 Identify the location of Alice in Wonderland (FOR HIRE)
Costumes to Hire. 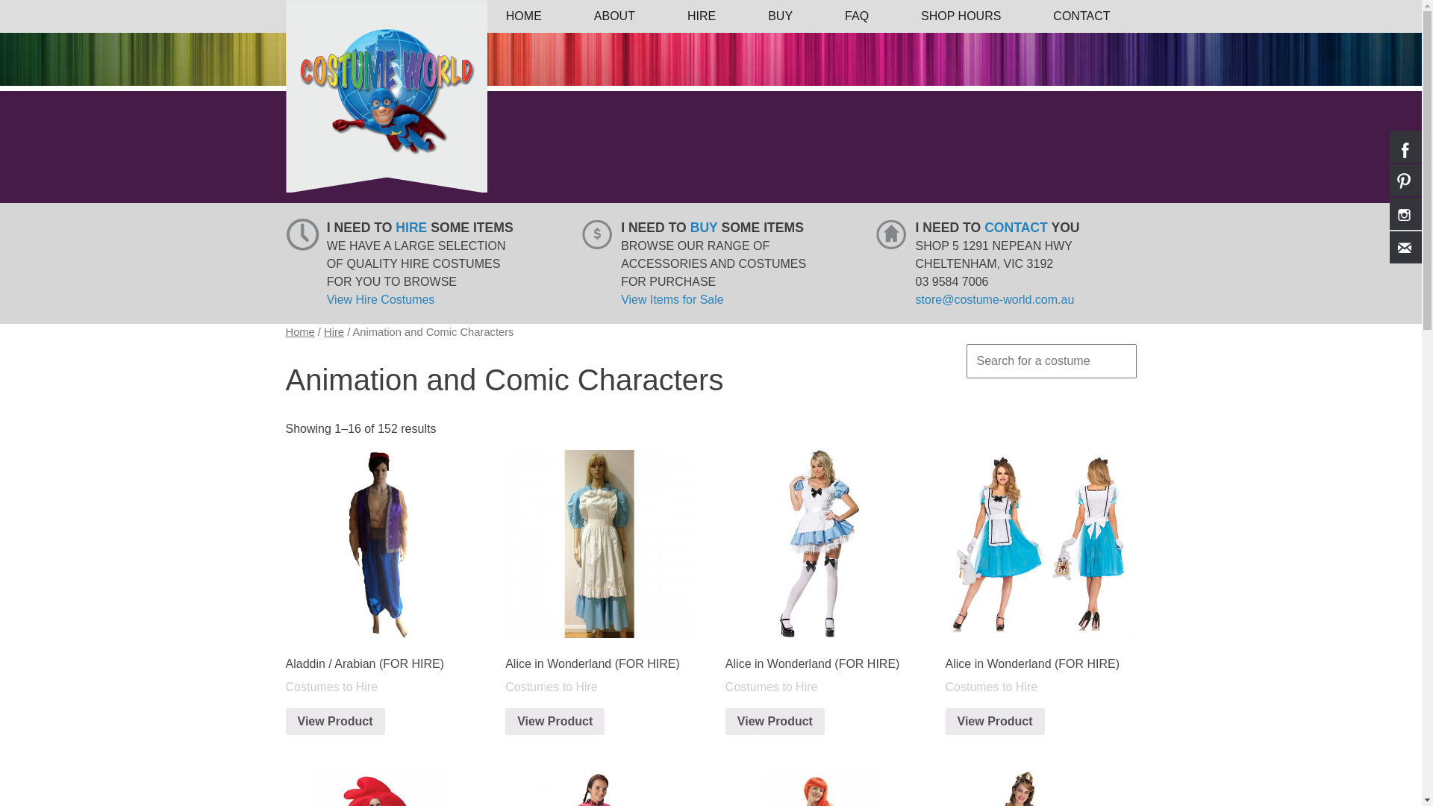
(819, 572).